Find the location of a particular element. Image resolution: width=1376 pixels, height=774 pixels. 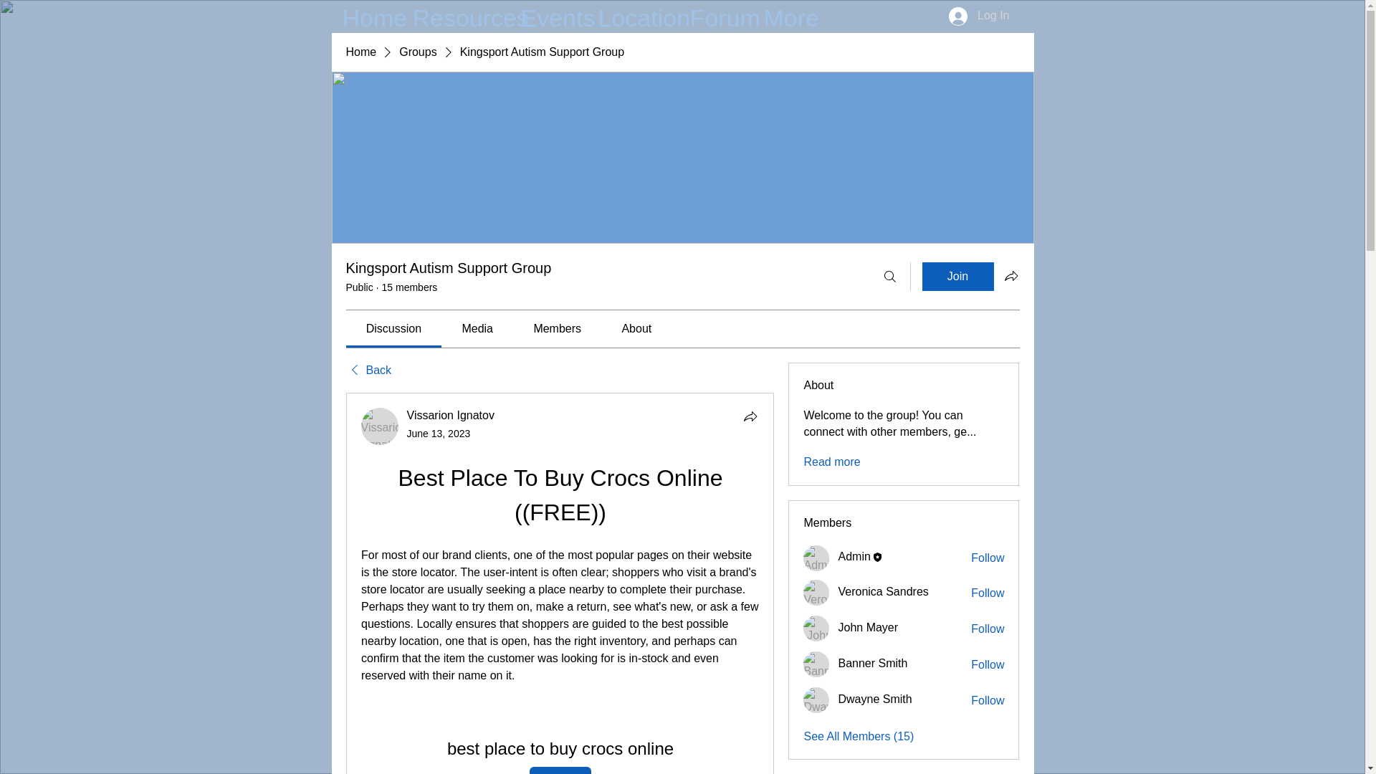

Location is located at coordinates (634, 16).